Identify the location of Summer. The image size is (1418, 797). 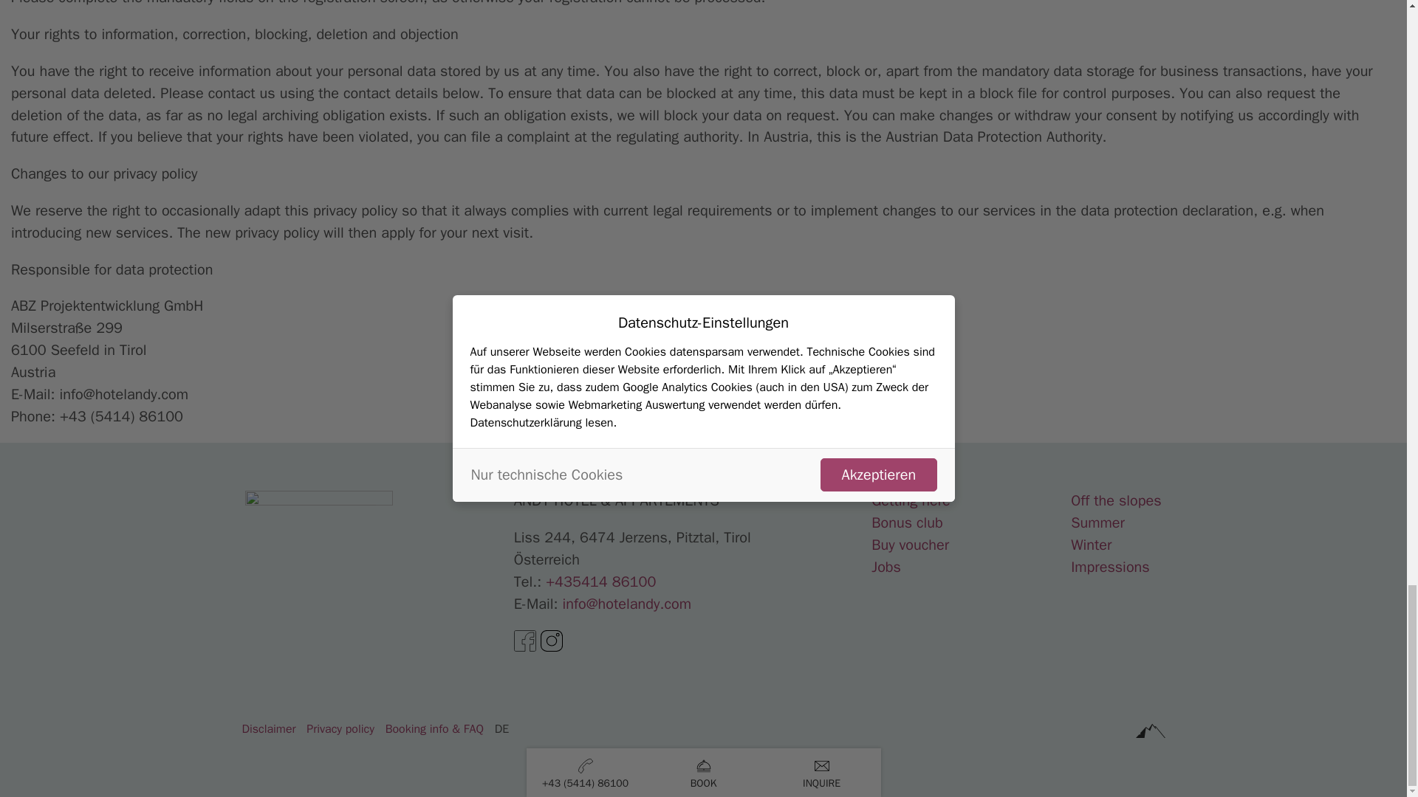
(1097, 522).